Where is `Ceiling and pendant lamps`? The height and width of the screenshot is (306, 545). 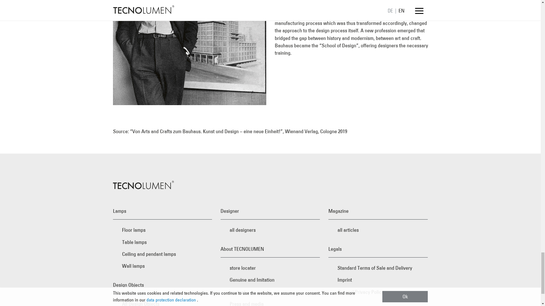
Ceiling and pendant lamps is located at coordinates (162, 254).